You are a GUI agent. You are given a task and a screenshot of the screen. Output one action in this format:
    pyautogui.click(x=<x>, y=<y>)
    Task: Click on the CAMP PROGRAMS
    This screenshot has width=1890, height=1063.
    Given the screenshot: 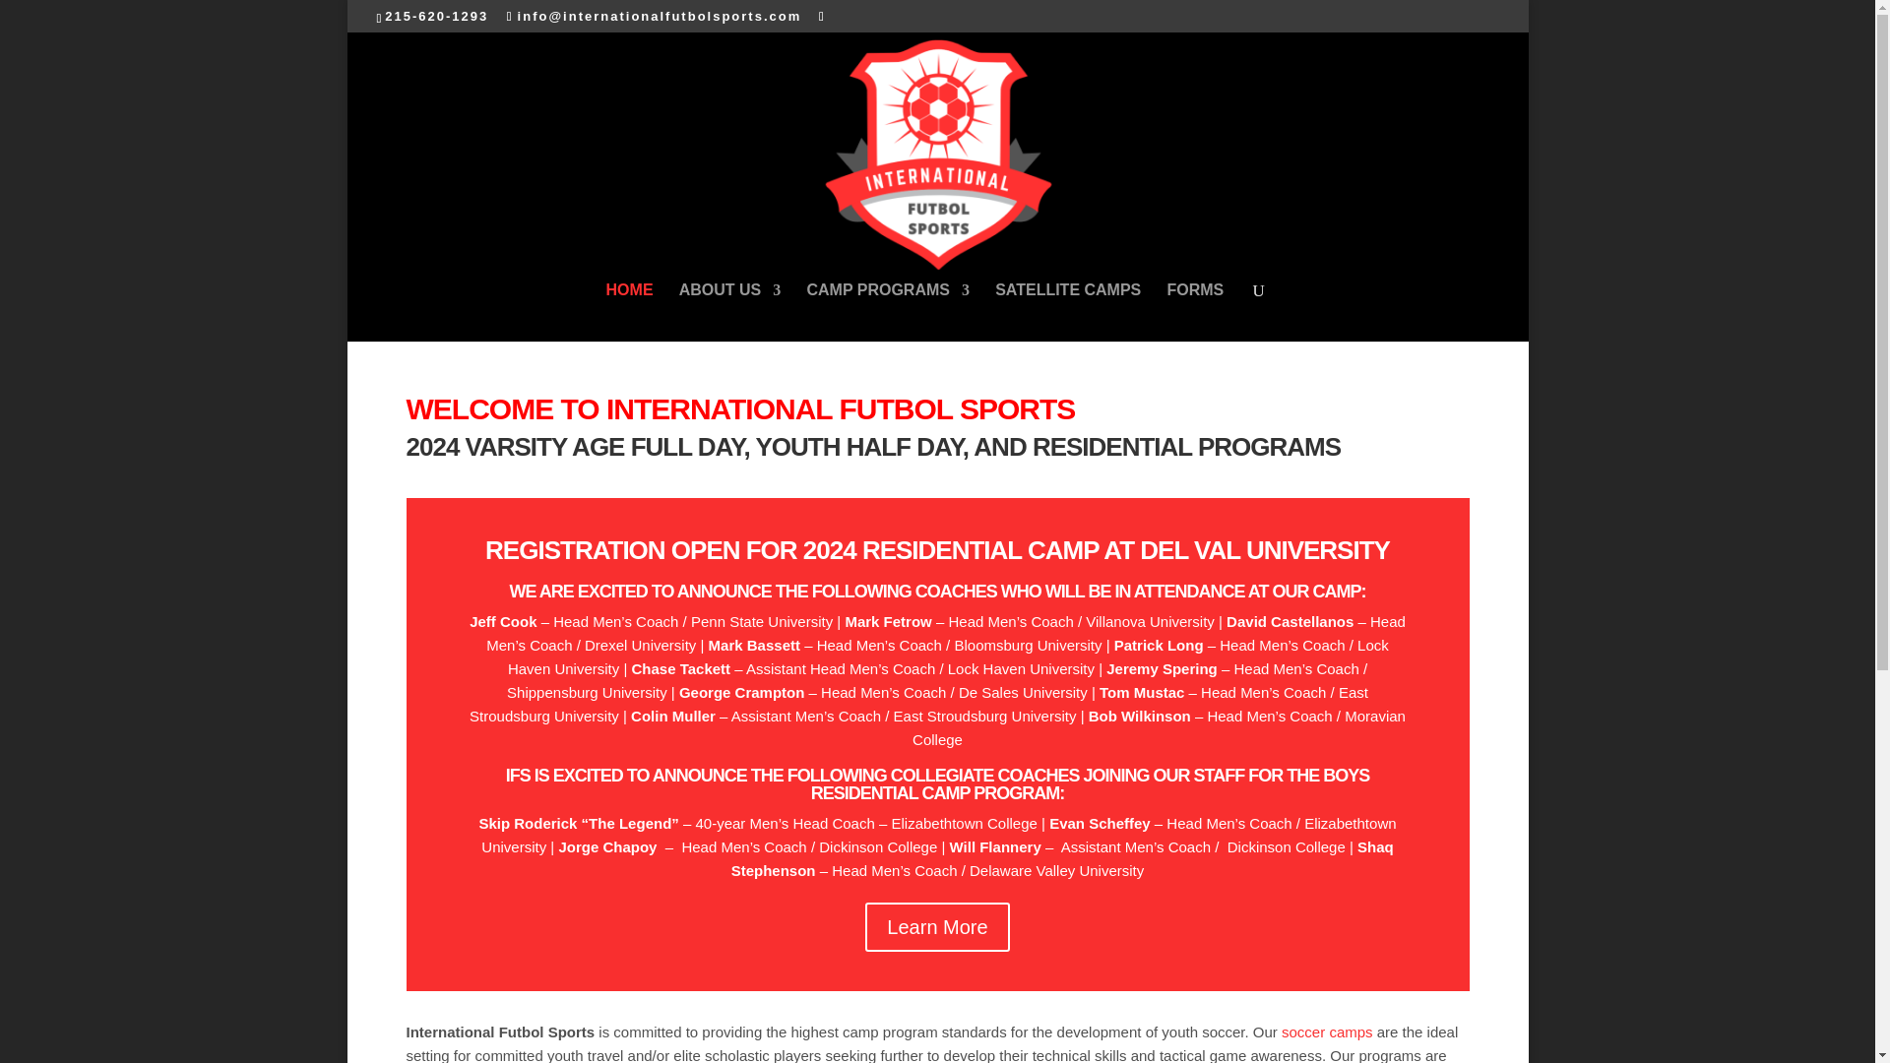 What is the action you would take?
    pyautogui.click(x=888, y=312)
    